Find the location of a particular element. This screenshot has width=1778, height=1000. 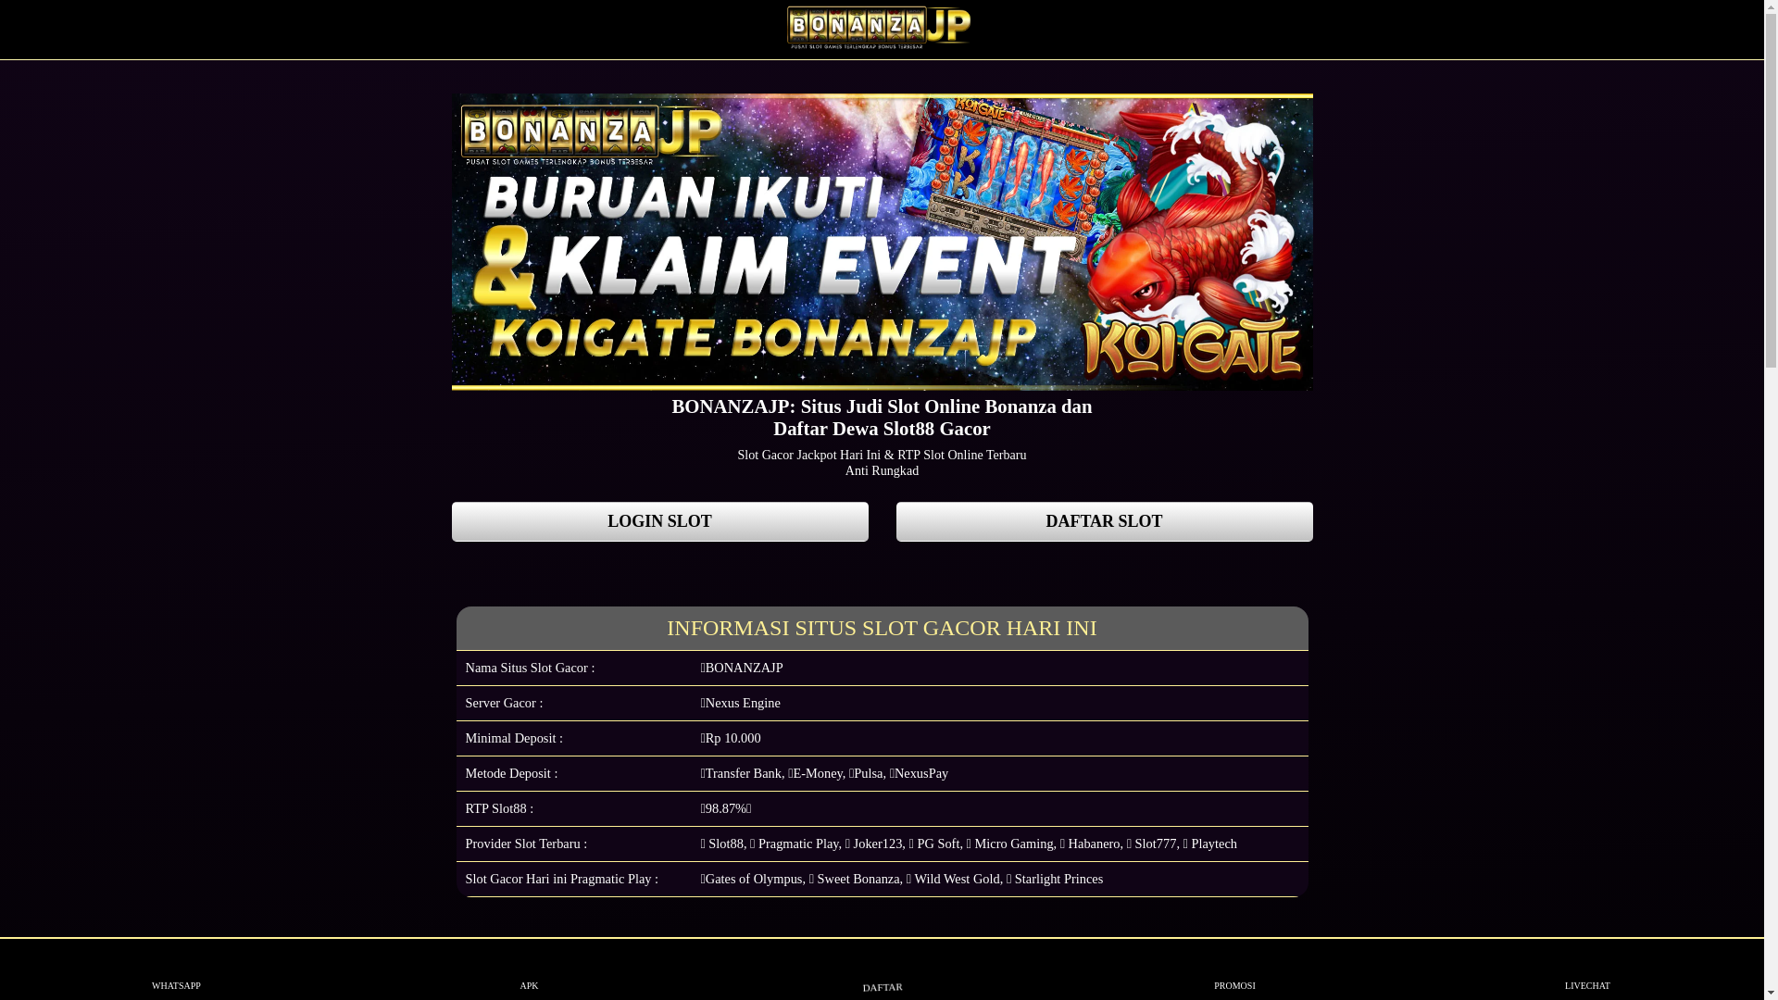

PROMOSI is located at coordinates (1235, 969).